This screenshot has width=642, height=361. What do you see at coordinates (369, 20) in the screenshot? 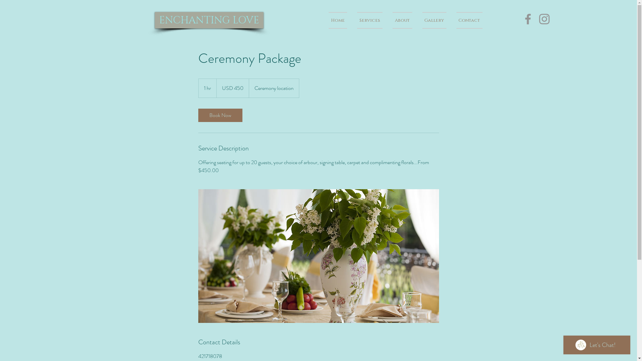
I see `Services` at bounding box center [369, 20].